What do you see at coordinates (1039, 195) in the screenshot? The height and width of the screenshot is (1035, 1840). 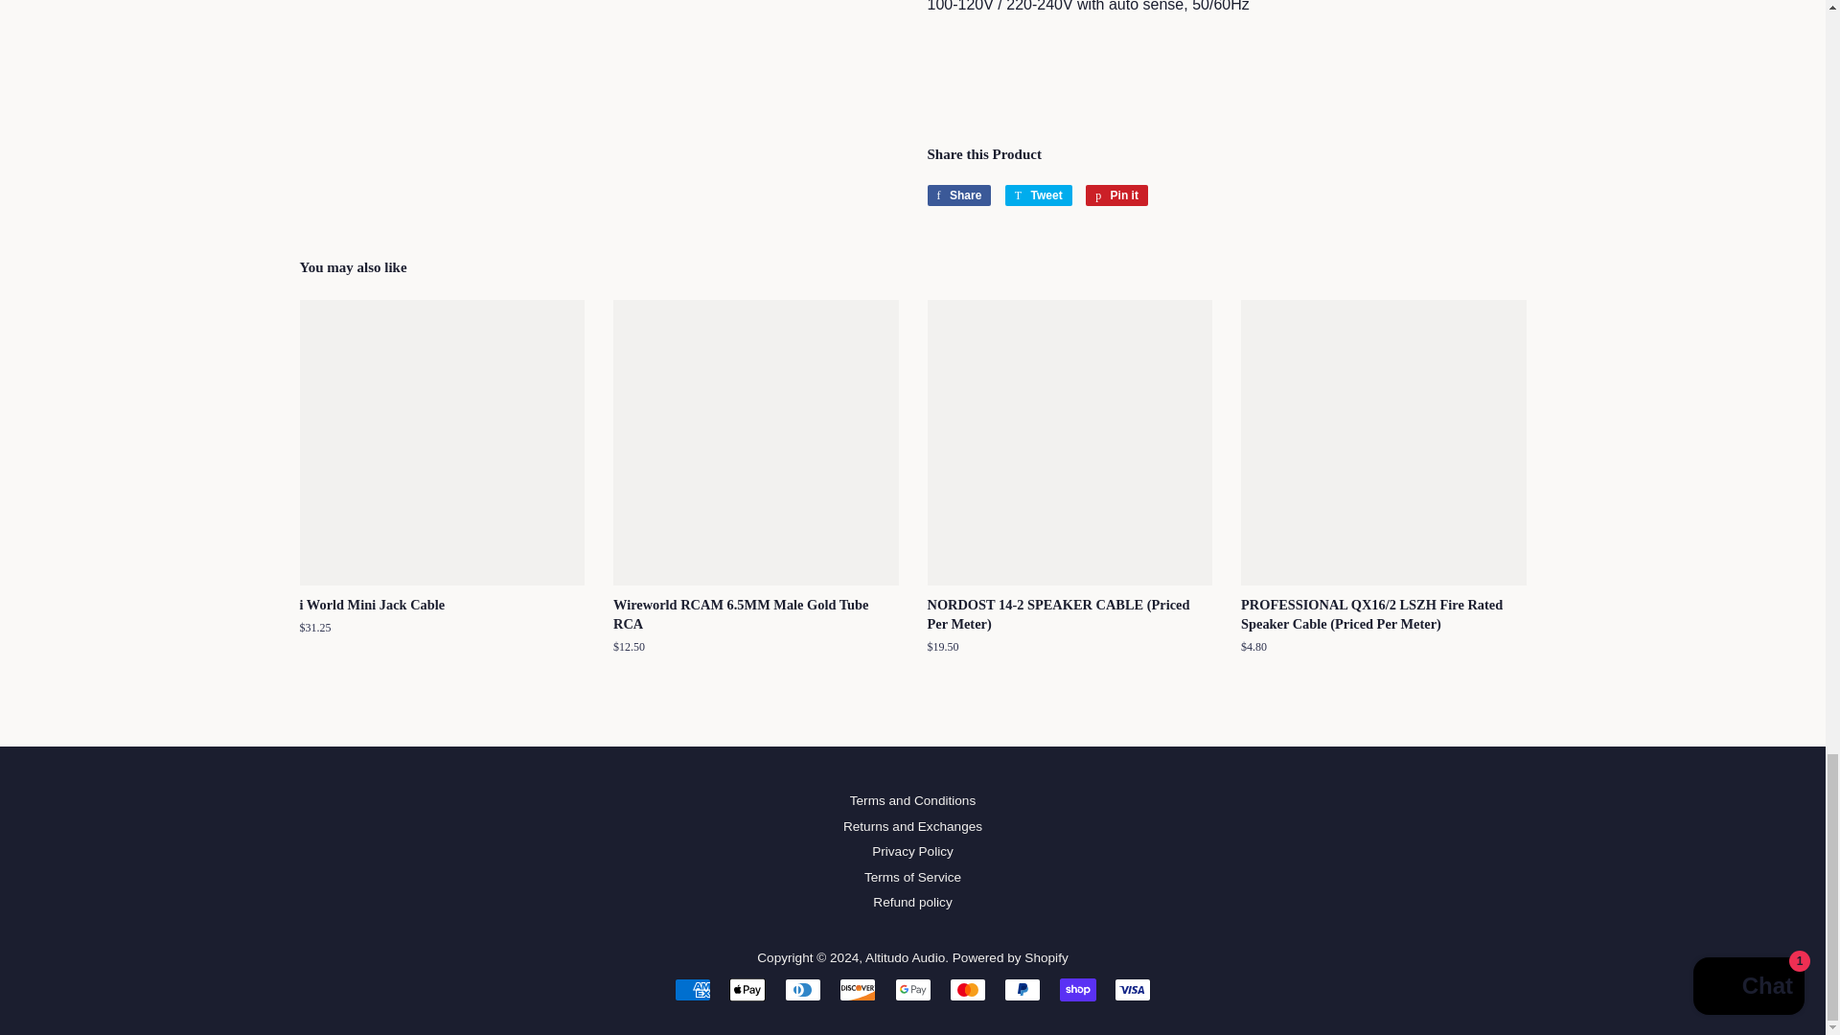 I see `Tweet on Twitter` at bounding box center [1039, 195].